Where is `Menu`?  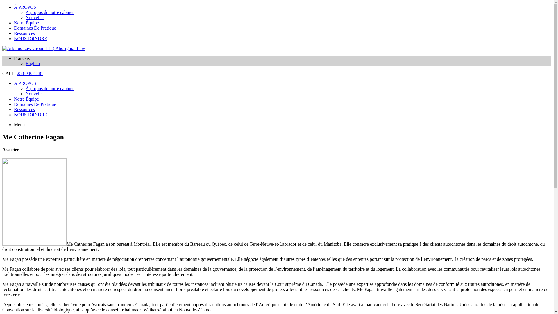
Menu is located at coordinates (19, 124).